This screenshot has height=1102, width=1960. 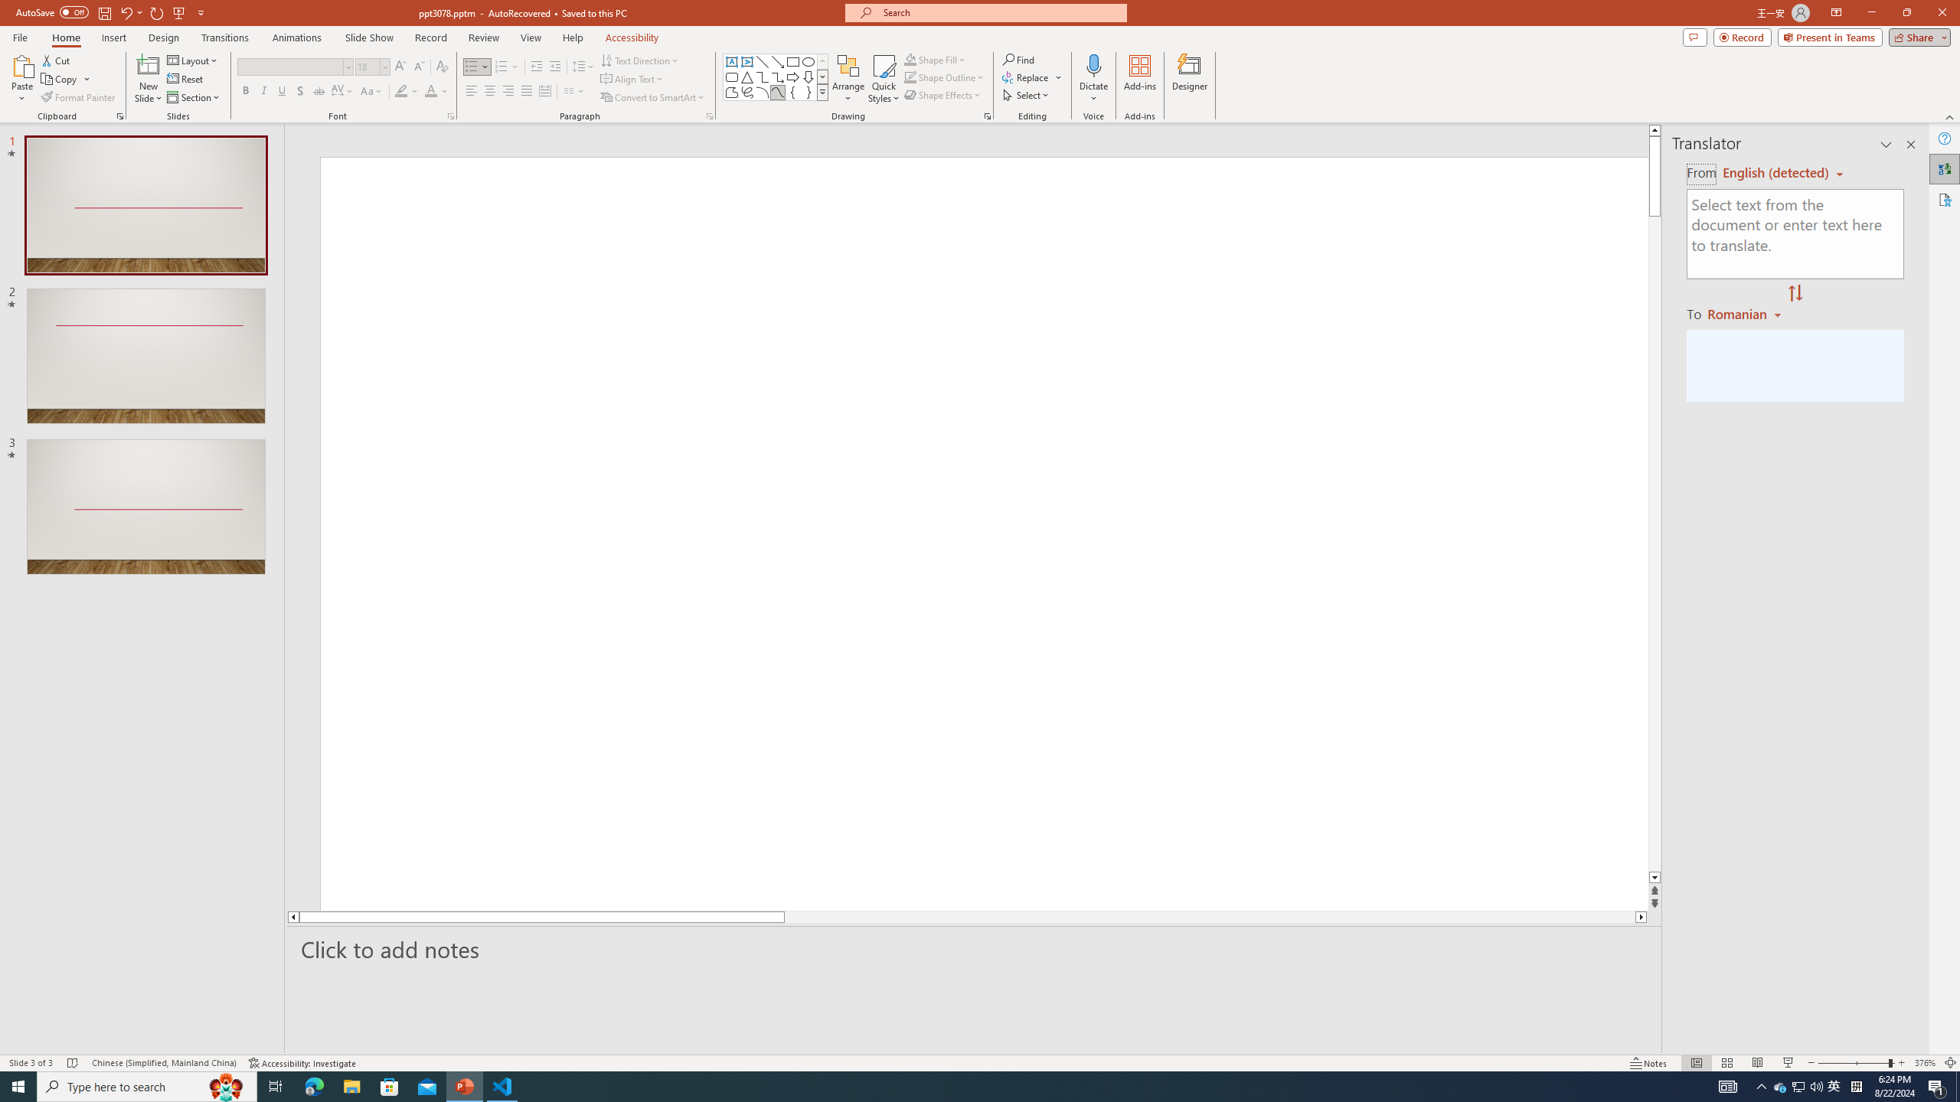 What do you see at coordinates (808, 77) in the screenshot?
I see `Arrow: Down` at bounding box center [808, 77].